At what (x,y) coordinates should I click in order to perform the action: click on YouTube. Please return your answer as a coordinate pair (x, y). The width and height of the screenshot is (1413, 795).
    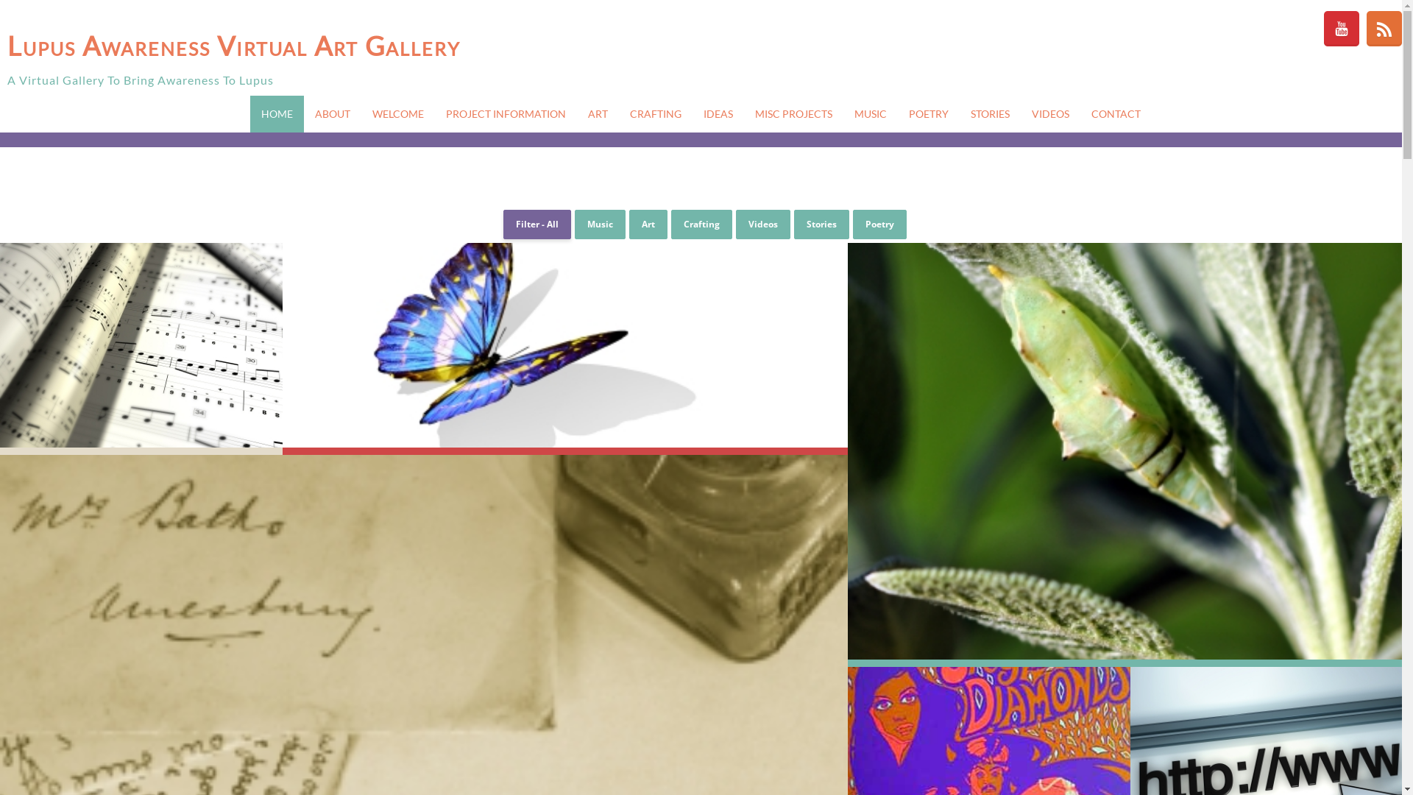
    Looking at the image, I should click on (1342, 29).